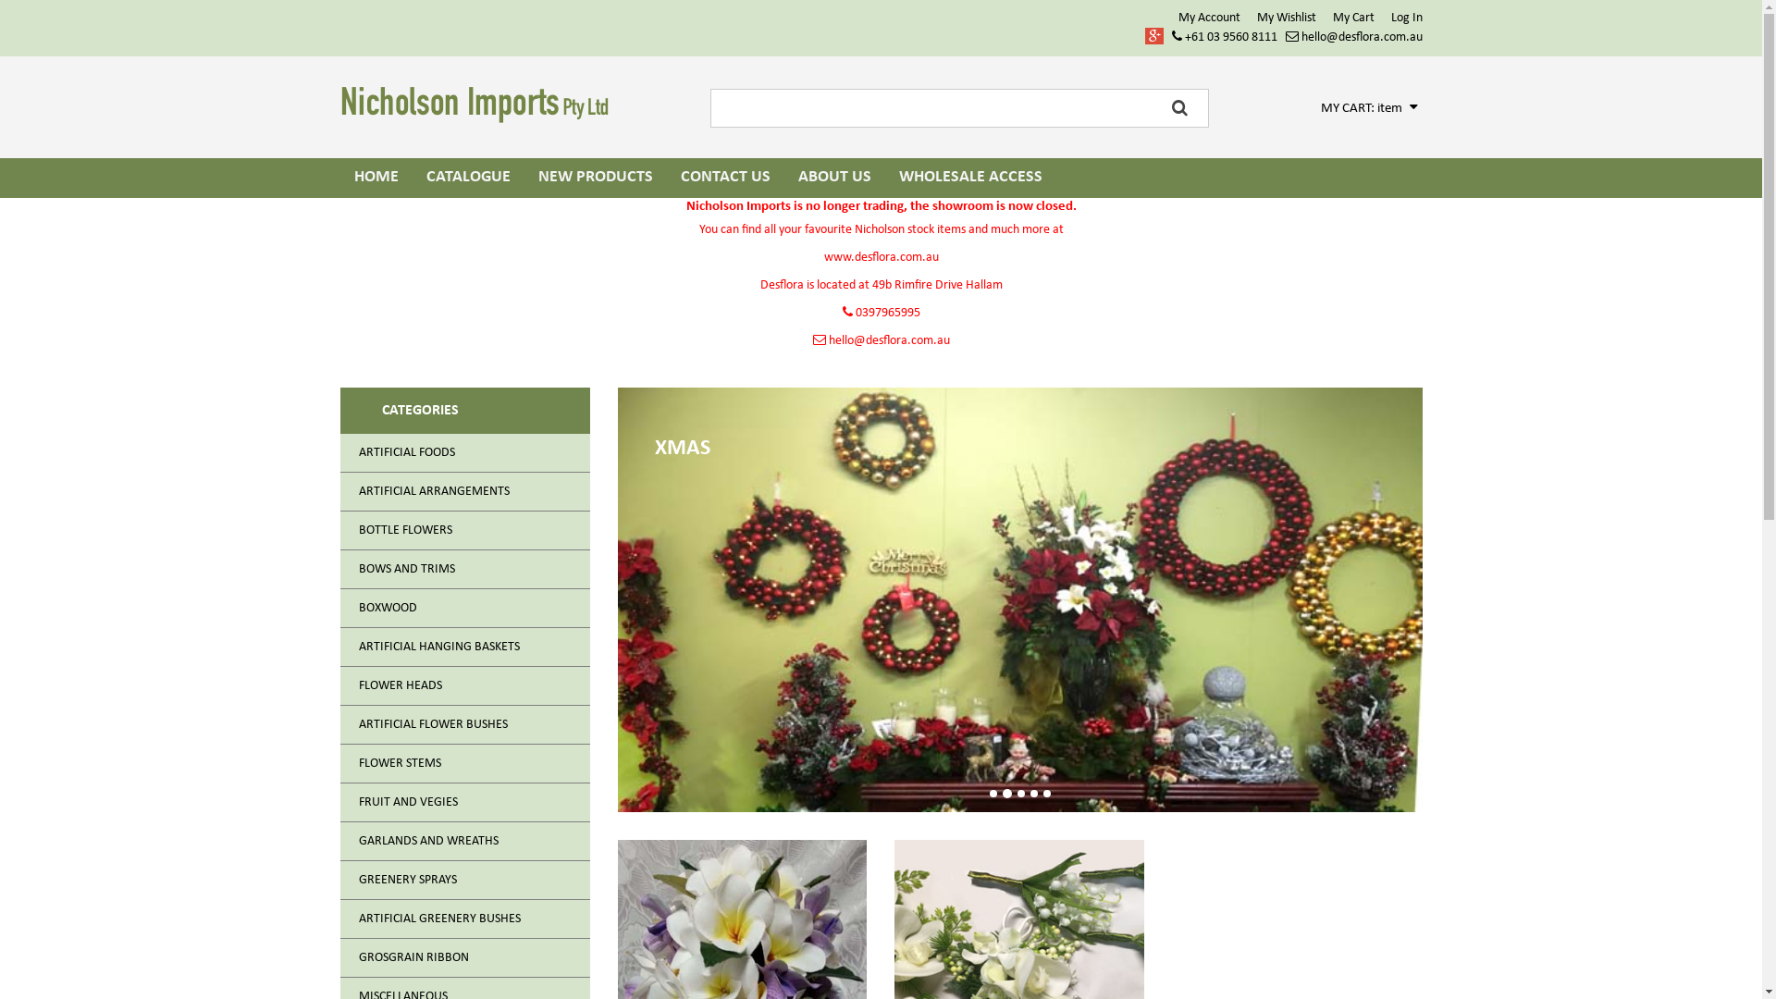 Image resolution: width=1776 pixels, height=999 pixels. What do you see at coordinates (465, 725) in the screenshot?
I see `ARTIFICIAL FLOWER BUSHES` at bounding box center [465, 725].